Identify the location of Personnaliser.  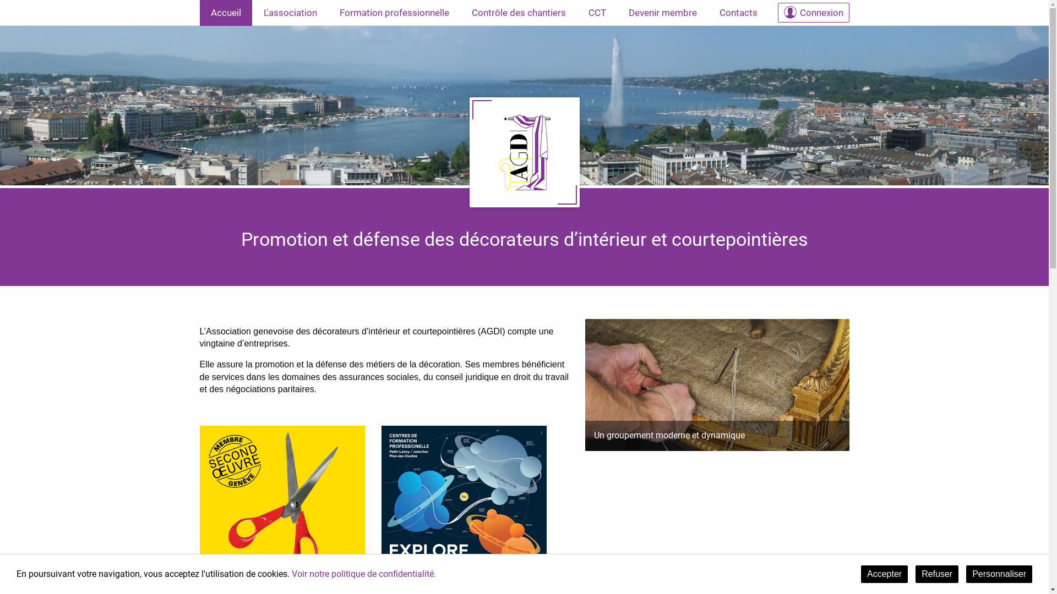
(999, 574).